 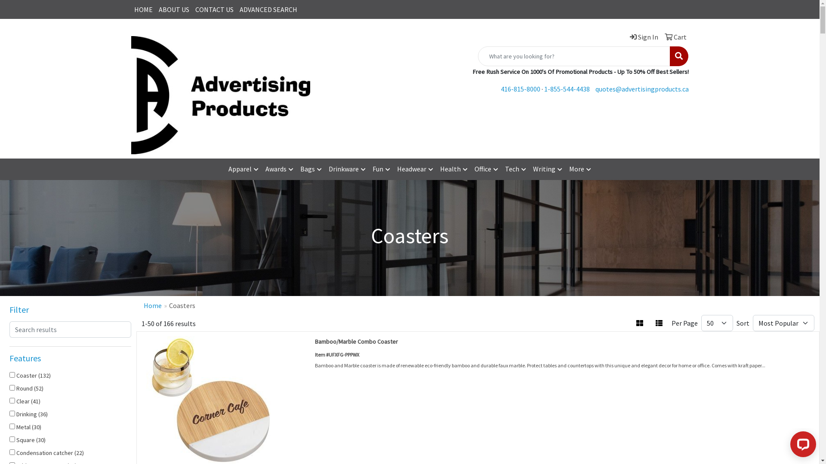 What do you see at coordinates (347, 169) in the screenshot?
I see `Drinkware` at bounding box center [347, 169].